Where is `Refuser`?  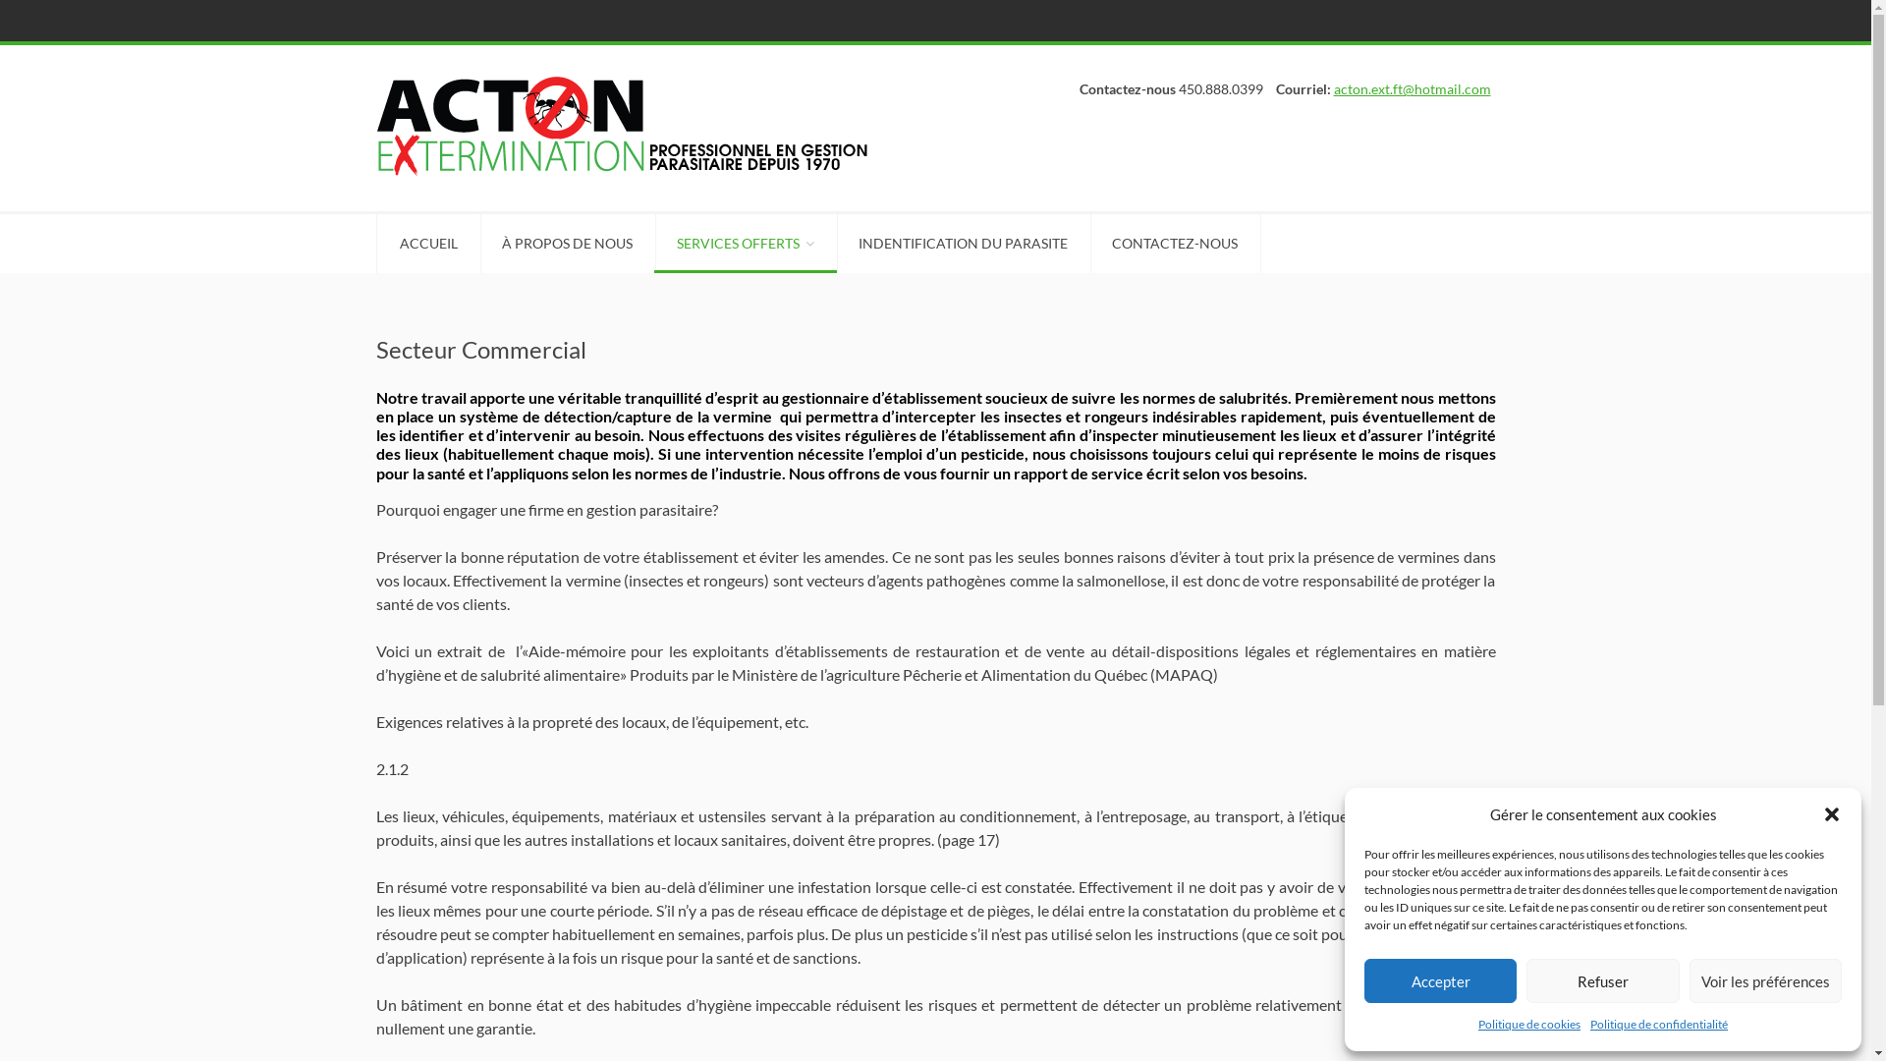
Refuser is located at coordinates (1603, 980).